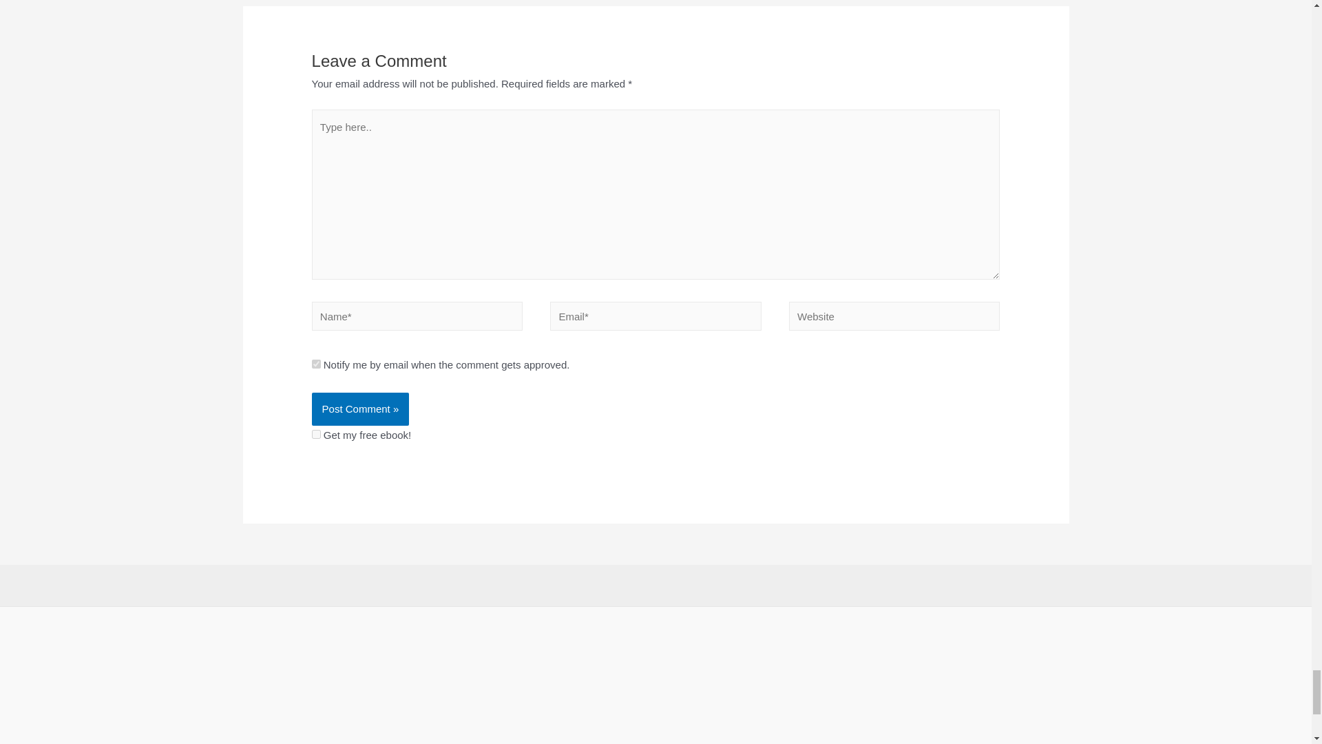  What do you see at coordinates (317, 434) in the screenshot?
I see `1` at bounding box center [317, 434].